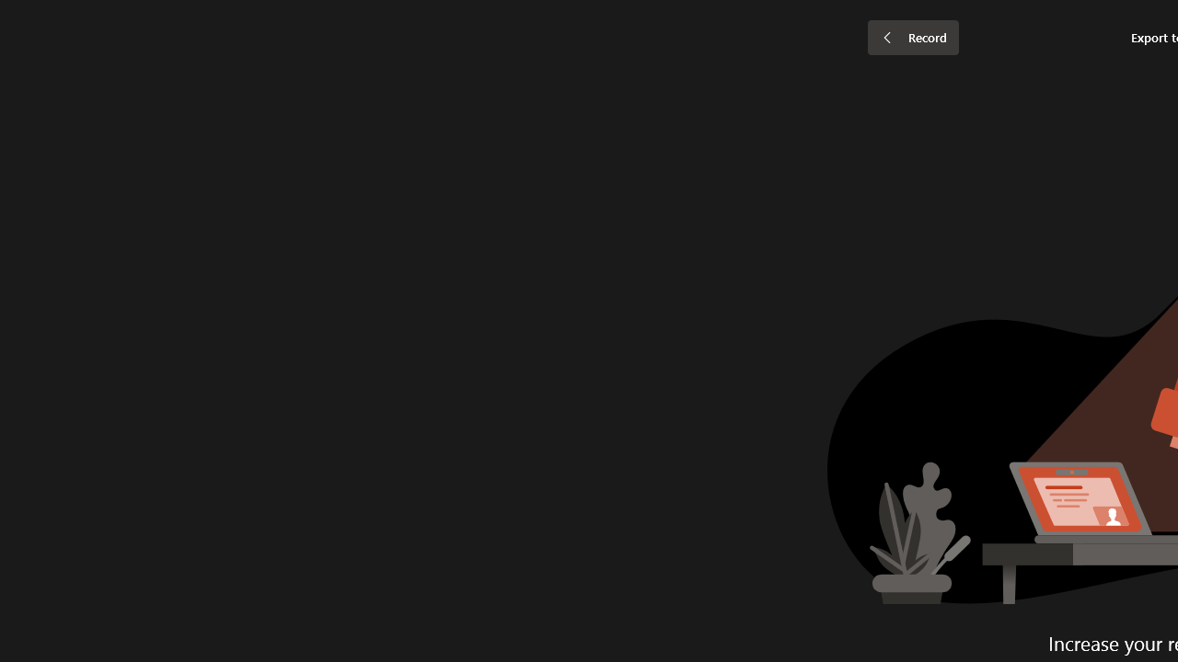  I want to click on Reset to Cameo, so click(436, 94).